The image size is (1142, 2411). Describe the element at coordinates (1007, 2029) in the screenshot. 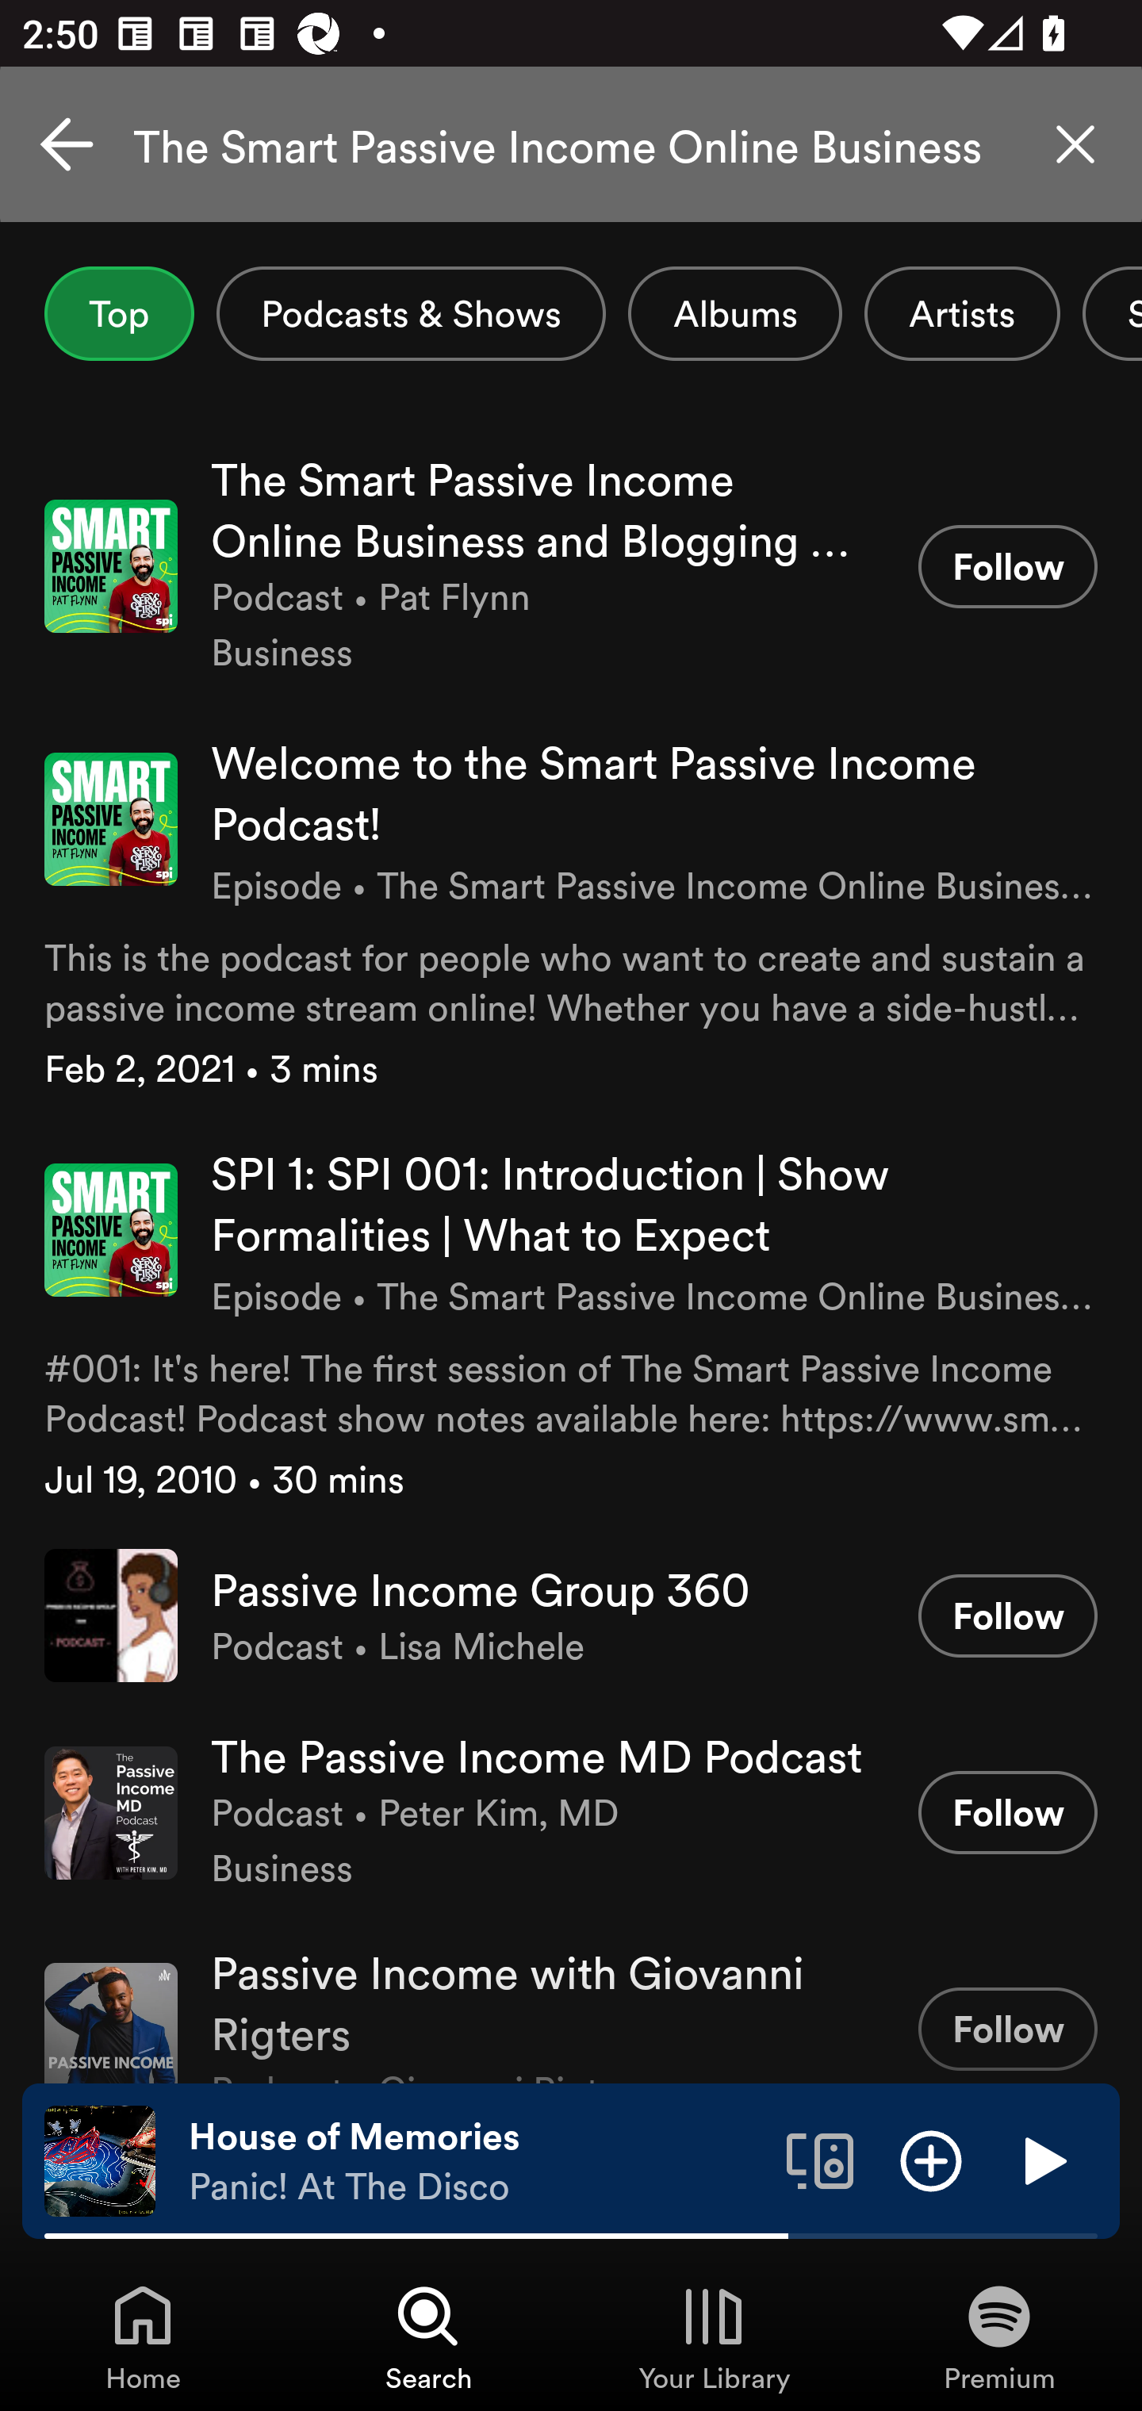

I see `Follow` at that location.